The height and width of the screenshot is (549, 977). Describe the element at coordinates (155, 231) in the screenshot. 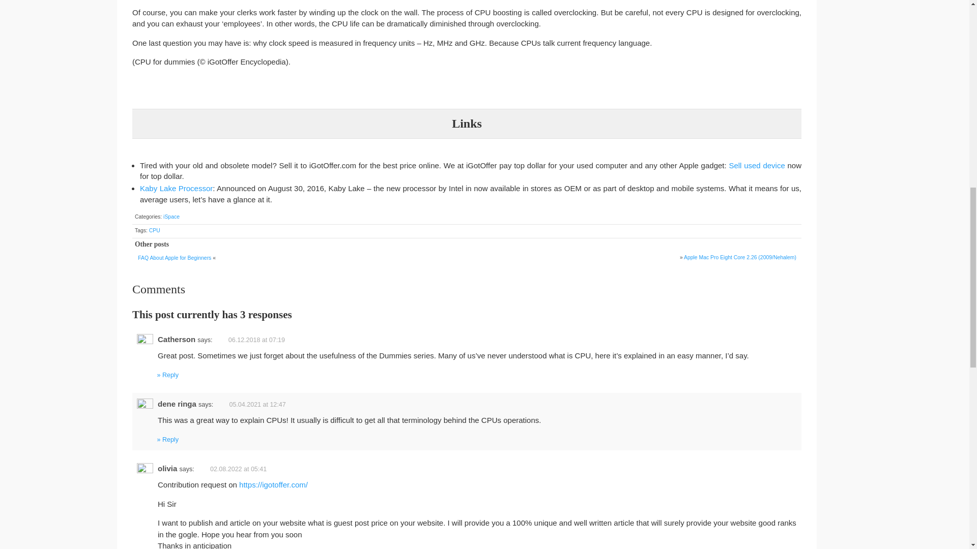

I see `CPU` at that location.